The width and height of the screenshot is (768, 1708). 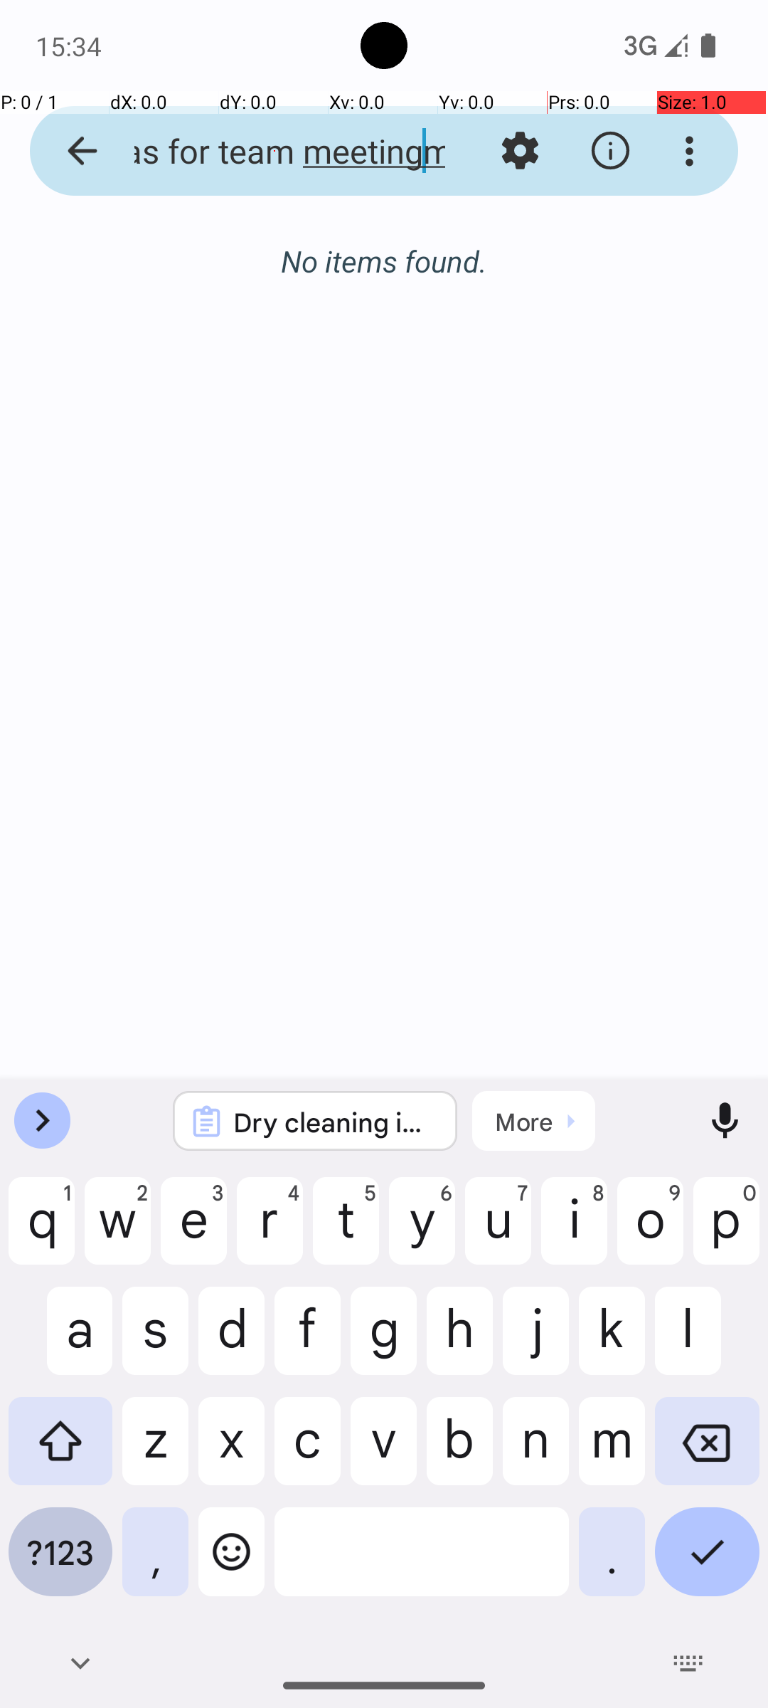 What do you see at coordinates (384, 269) in the screenshot?
I see `No stored conversations have been found` at bounding box center [384, 269].